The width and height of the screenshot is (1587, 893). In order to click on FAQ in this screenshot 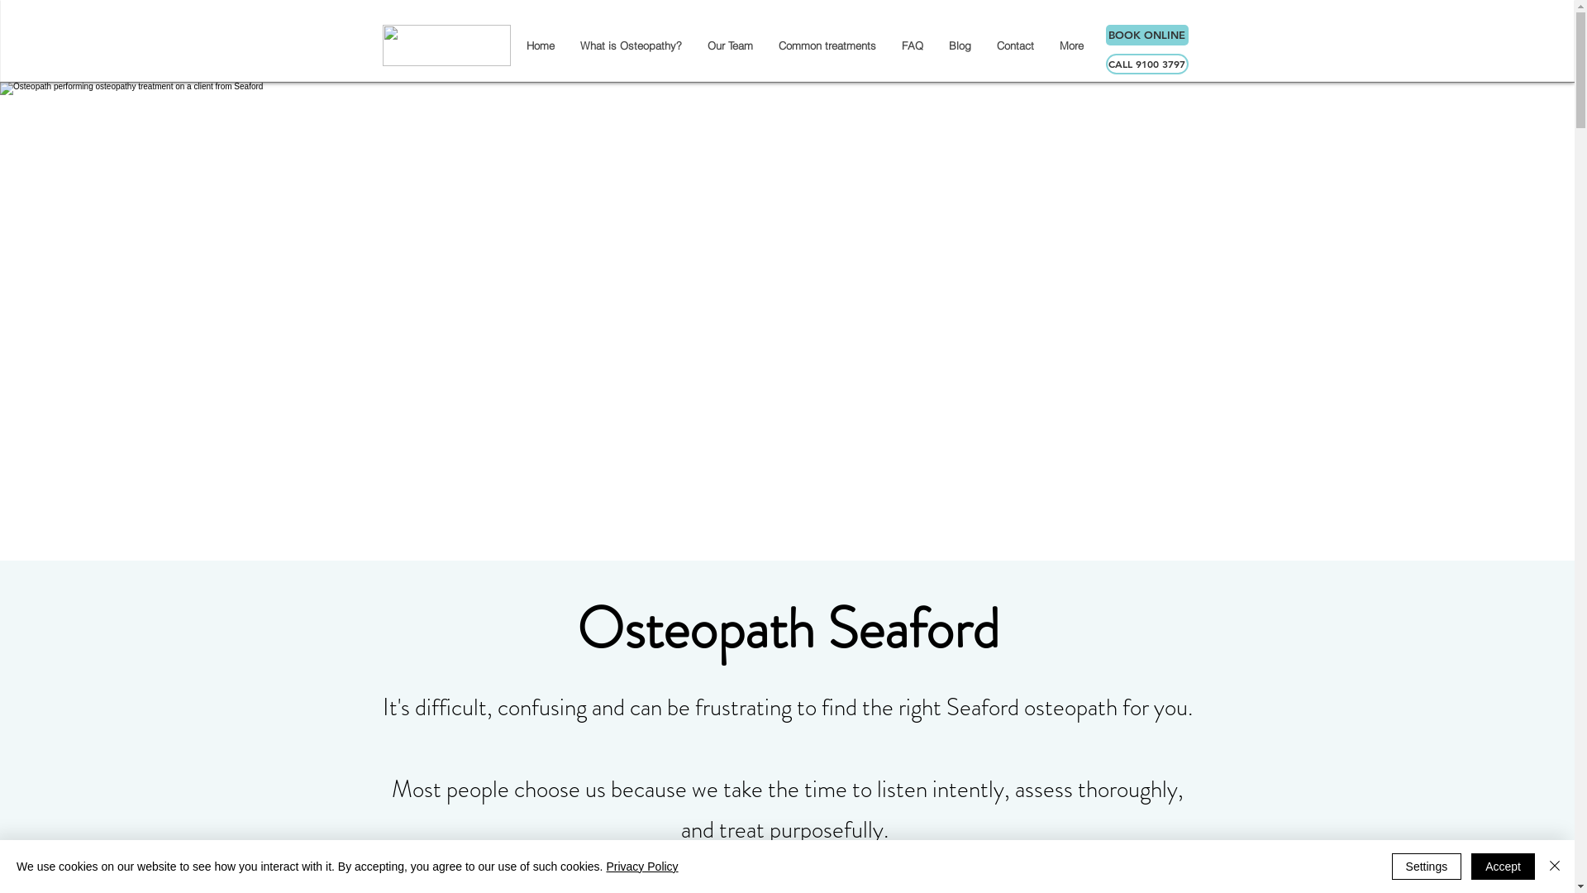, I will do `click(911, 45)`.